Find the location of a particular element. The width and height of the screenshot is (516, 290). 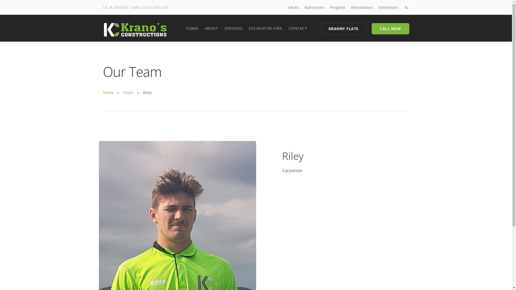

Bathrooms is located at coordinates (314, 8).